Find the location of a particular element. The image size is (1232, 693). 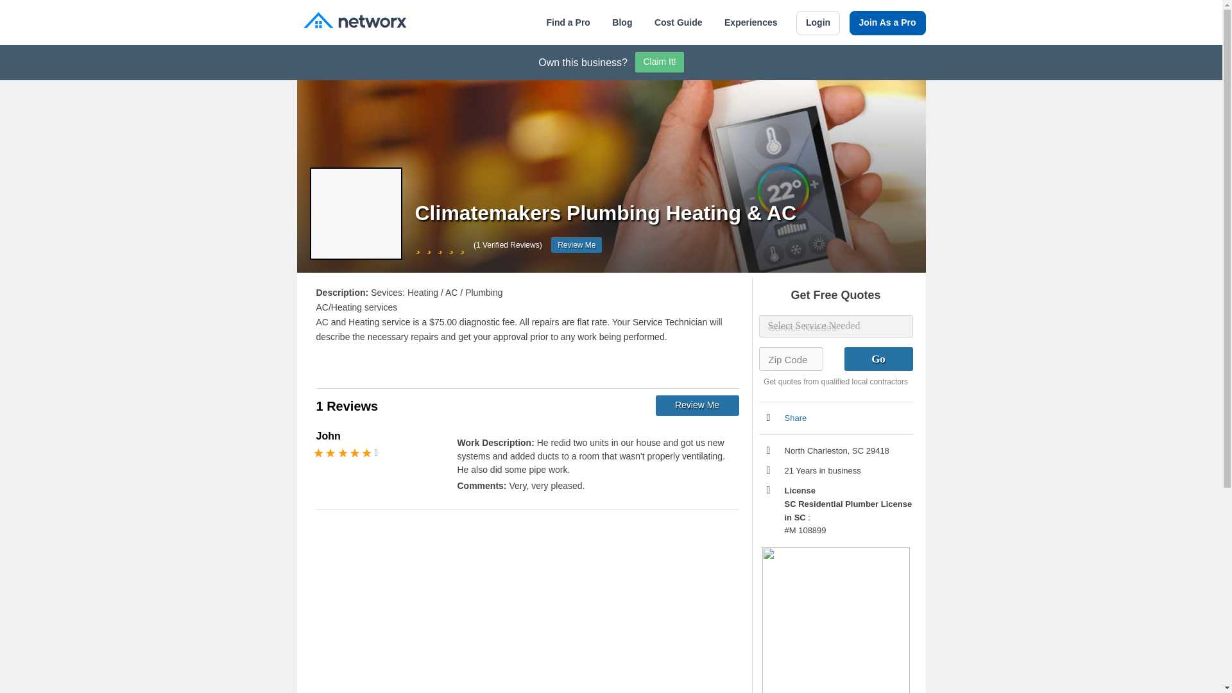

Join As a Pro is located at coordinates (888, 23).